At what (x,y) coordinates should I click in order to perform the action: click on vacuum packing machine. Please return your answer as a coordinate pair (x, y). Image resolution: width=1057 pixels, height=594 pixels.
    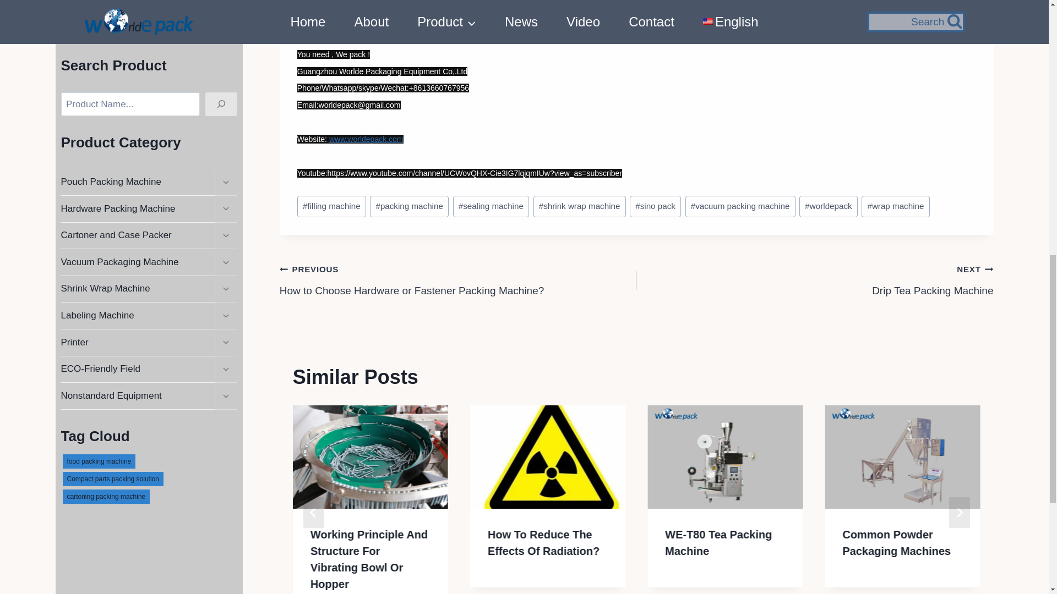
    Looking at the image, I should click on (740, 206).